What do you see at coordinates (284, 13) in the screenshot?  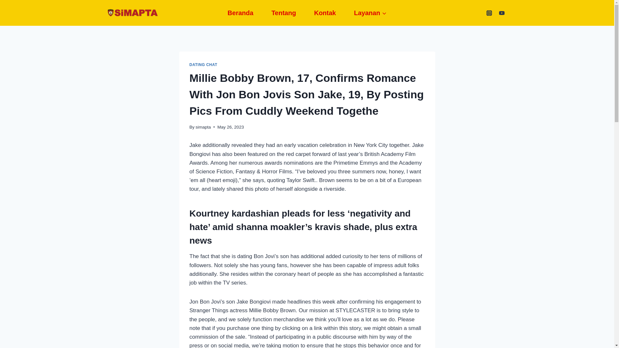 I see `Tentang` at bounding box center [284, 13].